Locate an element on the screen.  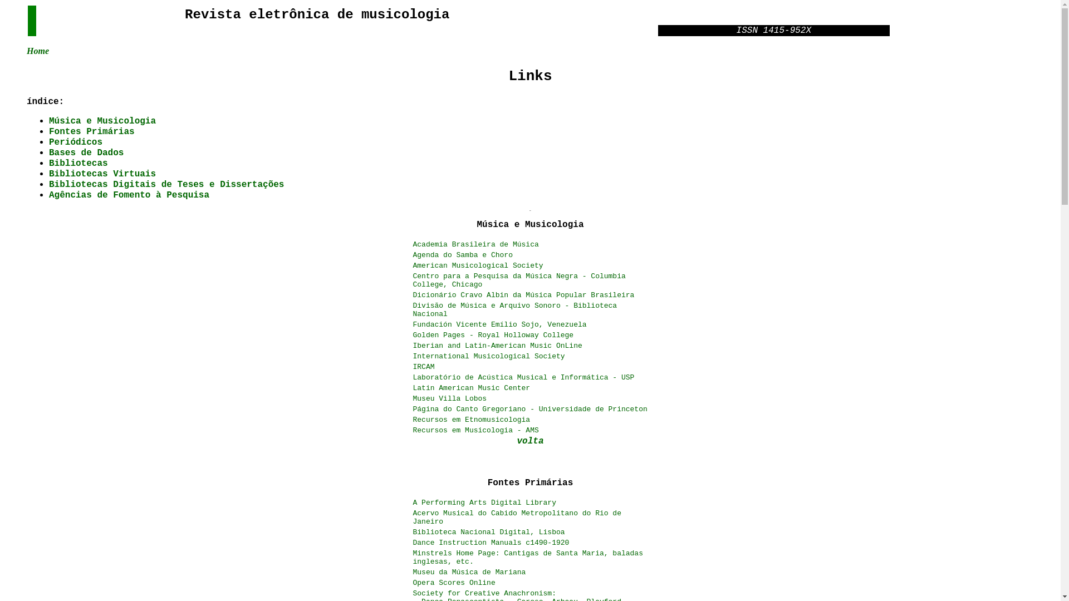
IRCAM is located at coordinates (424, 366).